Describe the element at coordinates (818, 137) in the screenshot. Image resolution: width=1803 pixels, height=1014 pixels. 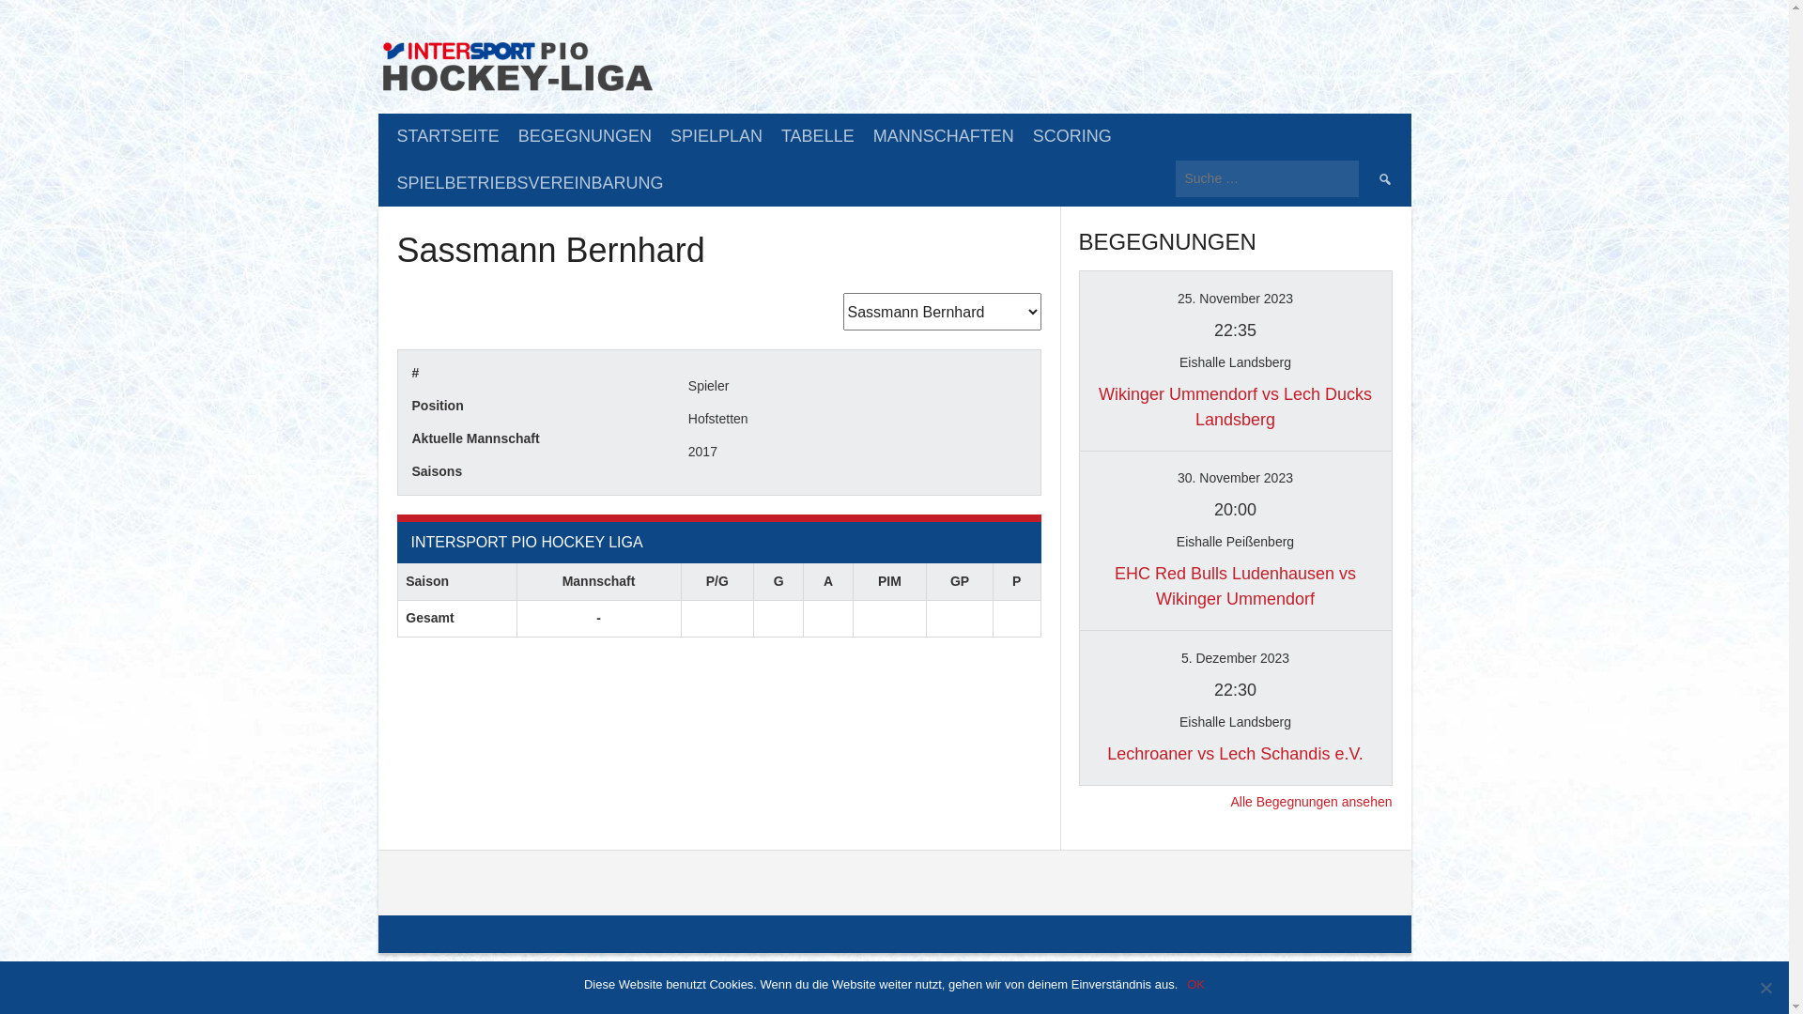
I see `TABELLE` at that location.